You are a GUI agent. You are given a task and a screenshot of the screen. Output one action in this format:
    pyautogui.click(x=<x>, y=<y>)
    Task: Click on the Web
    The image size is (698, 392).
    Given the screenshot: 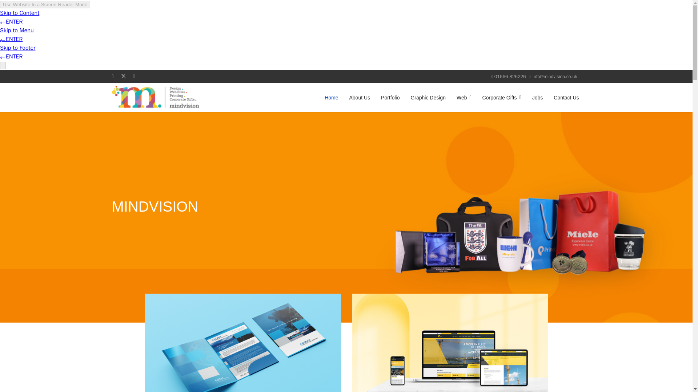 What is the action you would take?
    pyautogui.click(x=464, y=97)
    